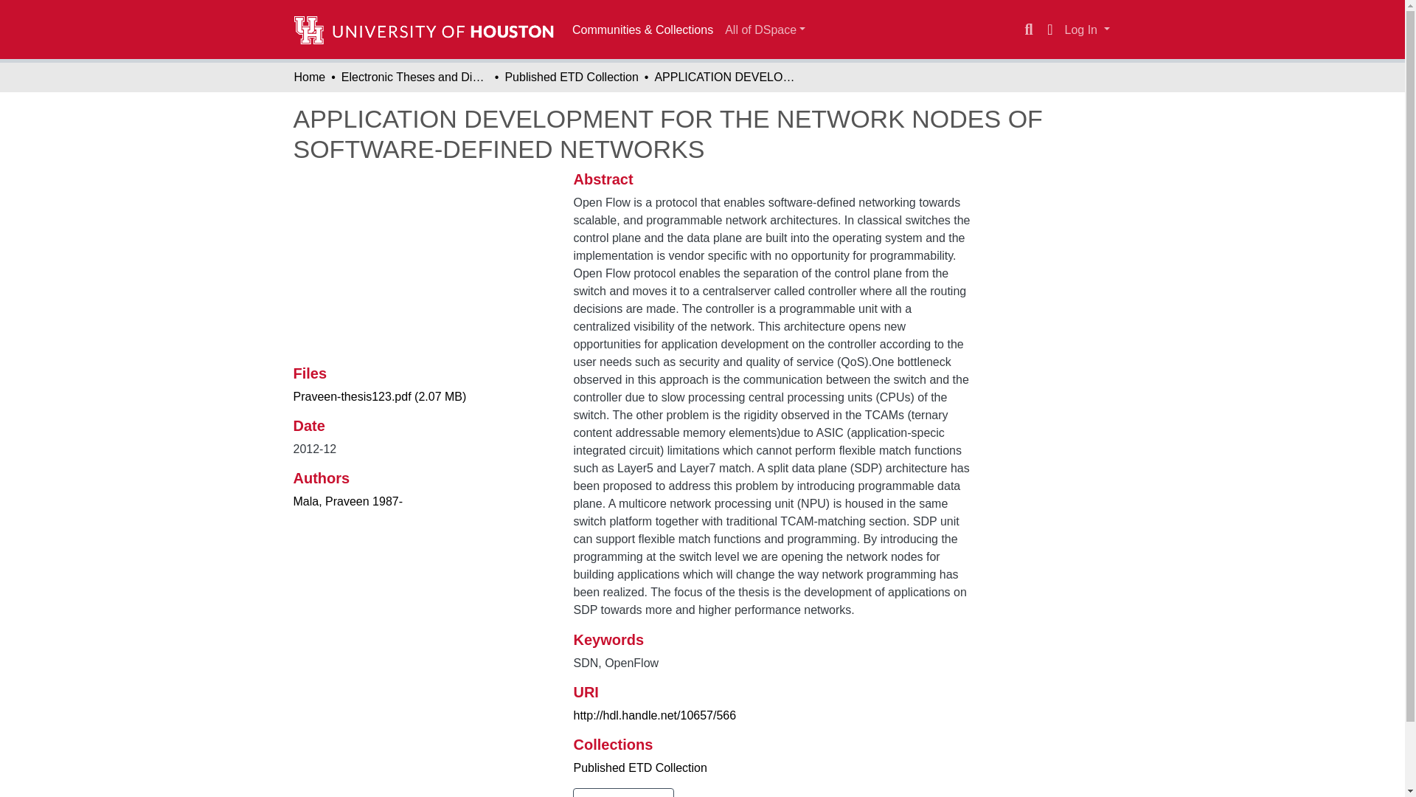 The image size is (1416, 797). I want to click on Log In, so click(1087, 30).